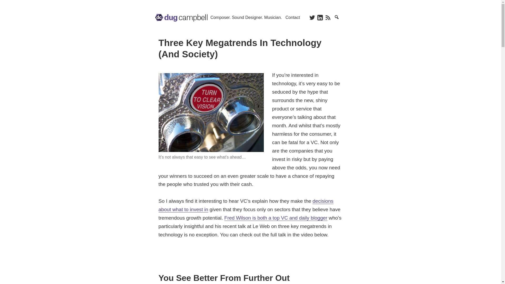  I want to click on It's not always that easy to see what's ahead..., so click(211, 112).